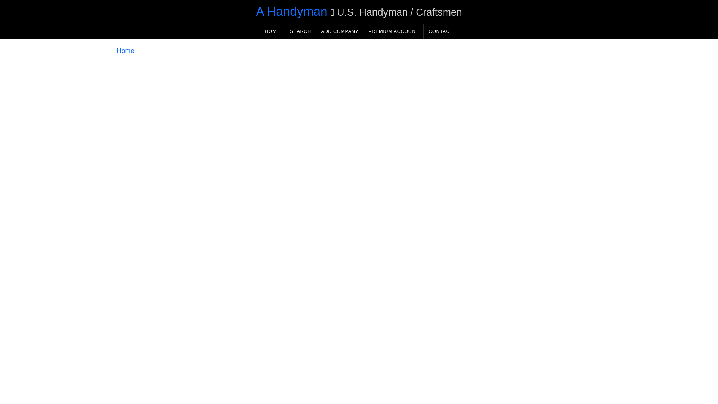 Image resolution: width=718 pixels, height=404 pixels. What do you see at coordinates (393, 31) in the screenshot?
I see `PREMIUM ACCOUNT` at bounding box center [393, 31].